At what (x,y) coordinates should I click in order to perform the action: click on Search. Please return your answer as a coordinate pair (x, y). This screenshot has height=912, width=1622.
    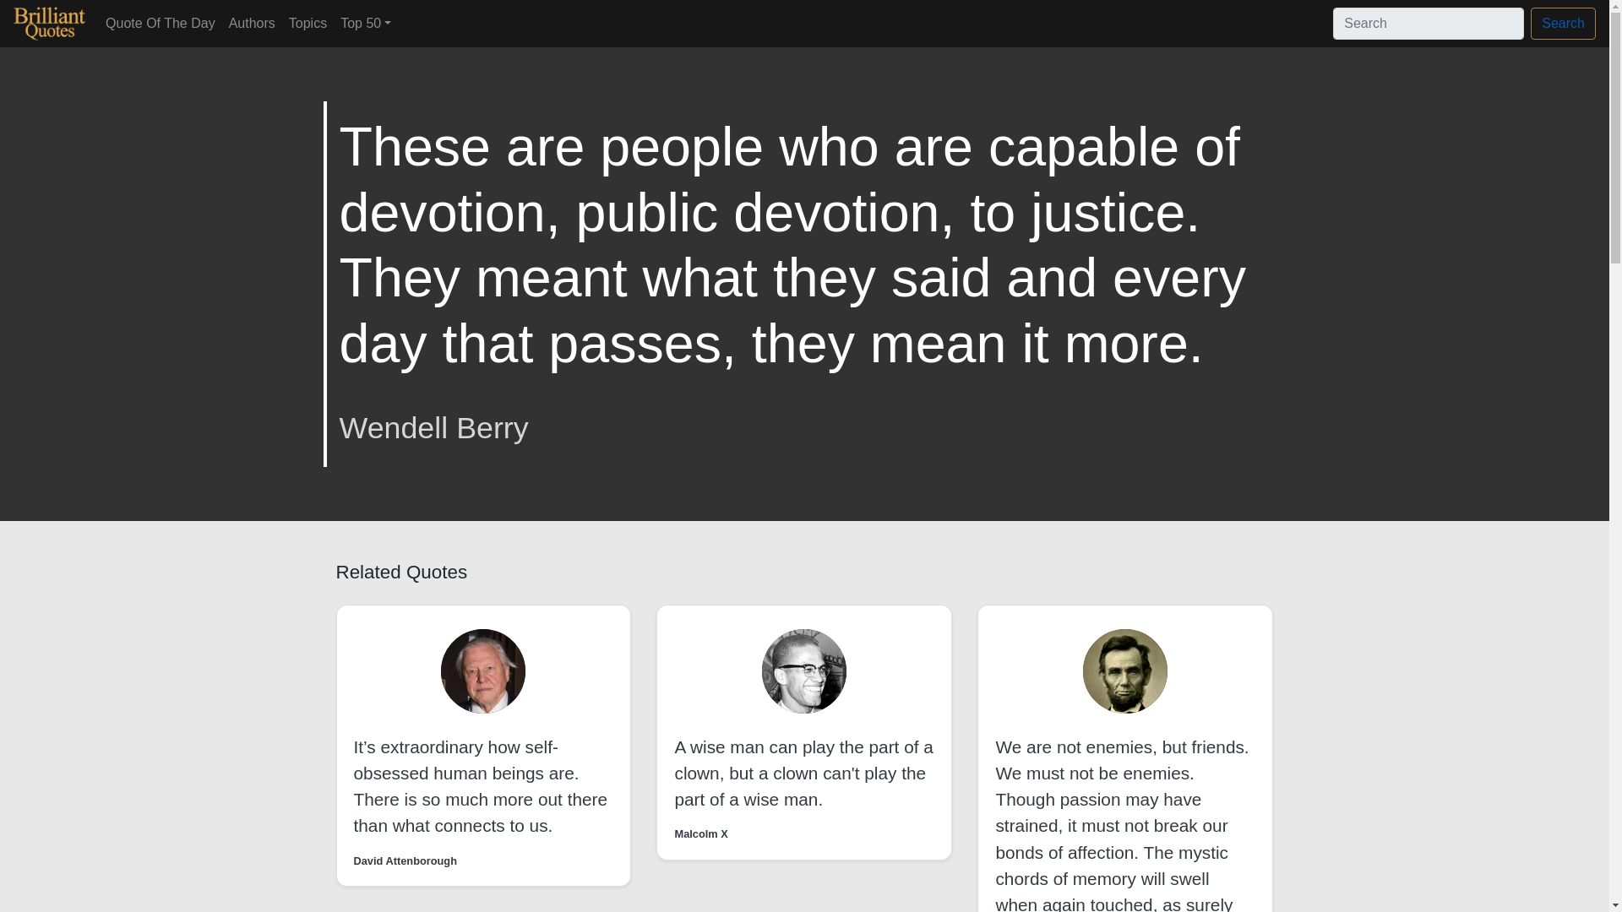
    Looking at the image, I should click on (1563, 24).